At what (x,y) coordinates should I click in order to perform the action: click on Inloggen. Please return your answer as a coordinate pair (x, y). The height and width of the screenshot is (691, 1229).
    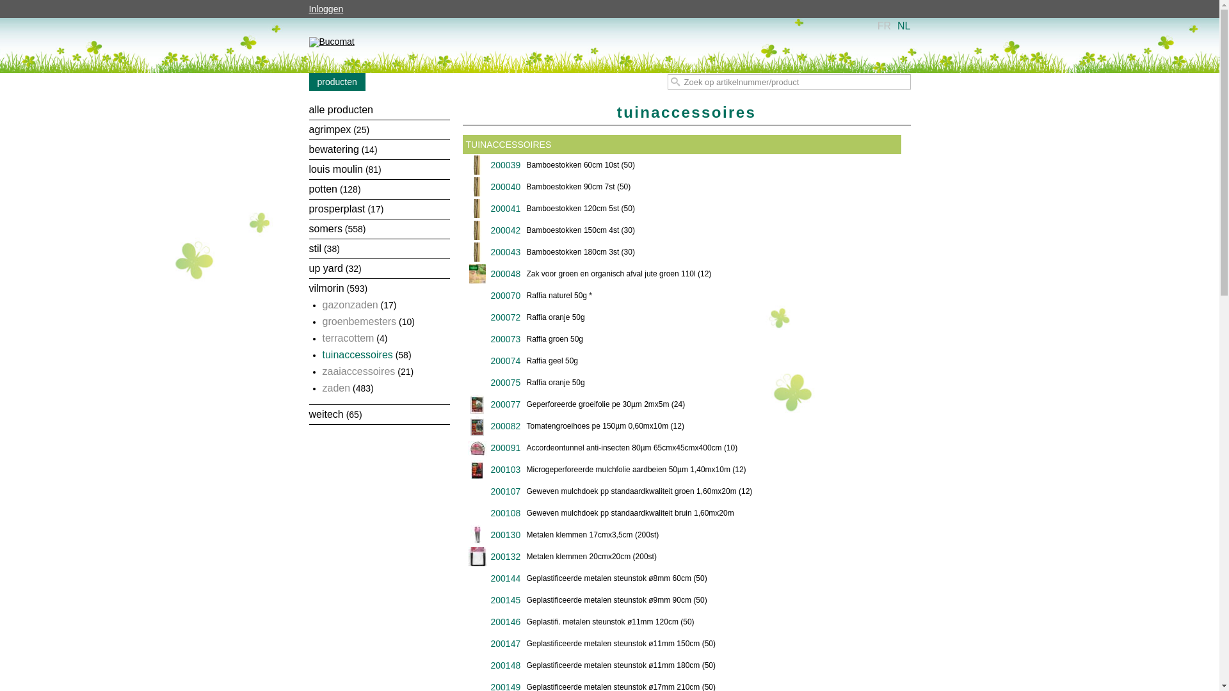
    Looking at the image, I should click on (330, 9).